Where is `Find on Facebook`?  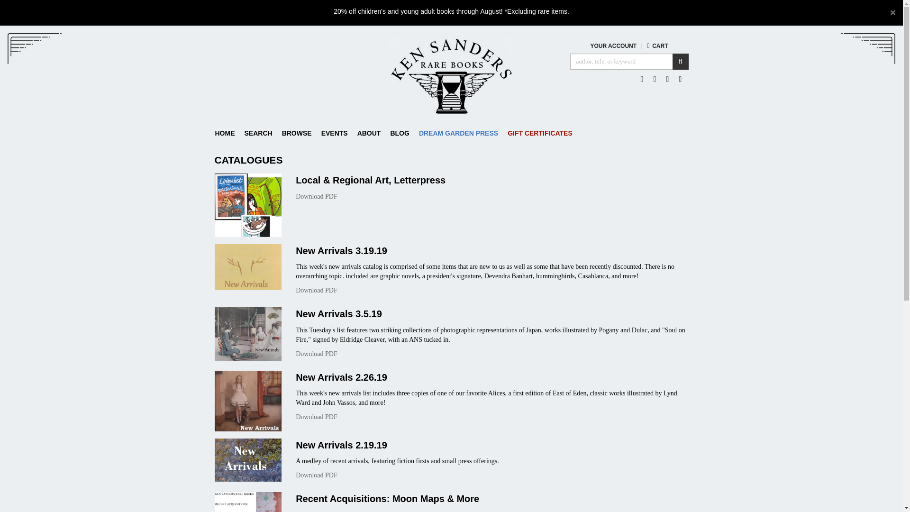
Find on Facebook is located at coordinates (642, 79).